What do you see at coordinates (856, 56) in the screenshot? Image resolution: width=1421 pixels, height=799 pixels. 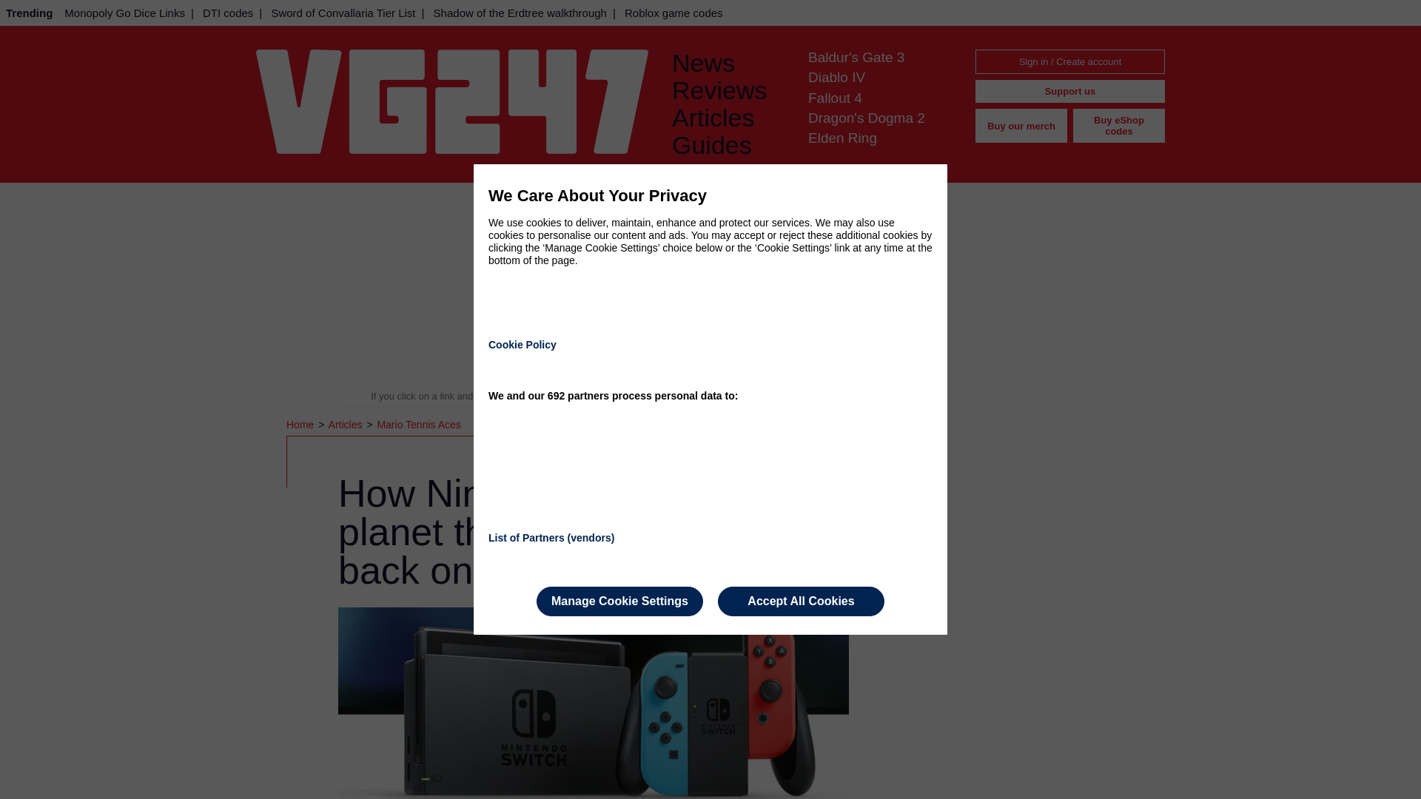 I see `Baldur's Gate 3` at bounding box center [856, 56].